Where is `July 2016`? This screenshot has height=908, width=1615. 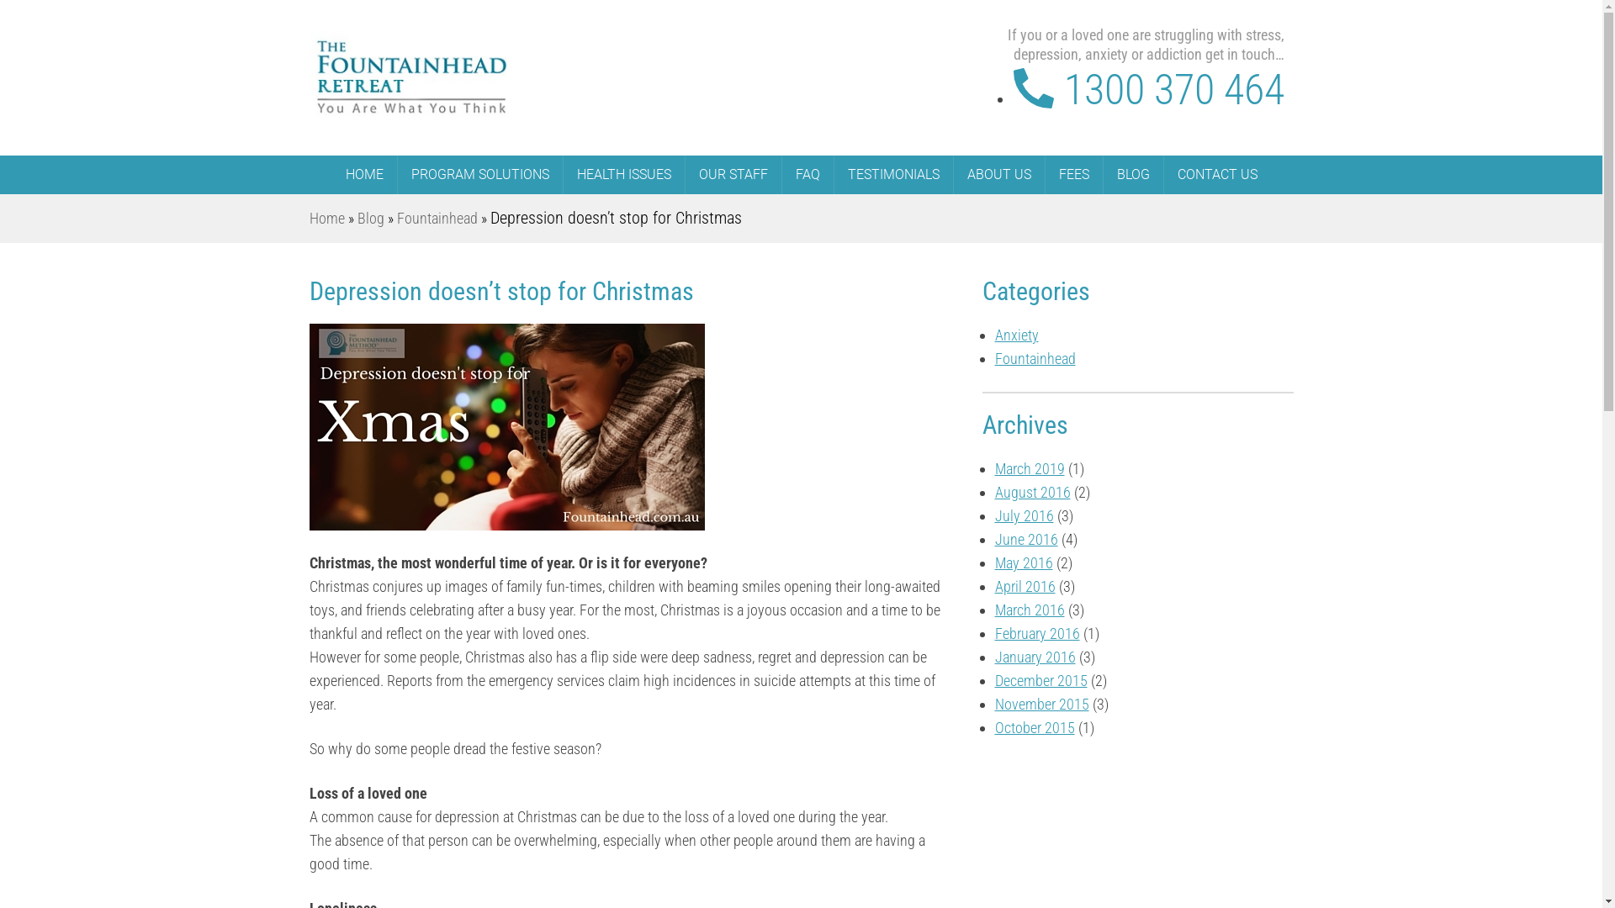 July 2016 is located at coordinates (1024, 515).